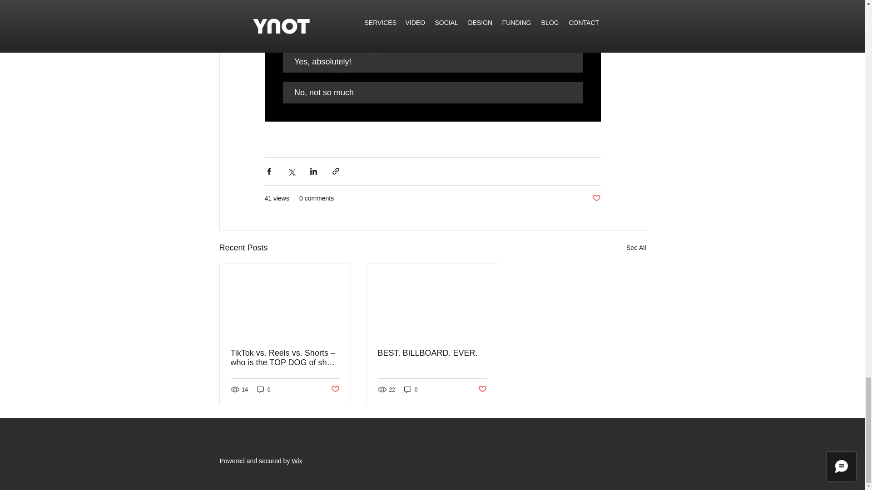 The image size is (872, 490). What do you see at coordinates (296, 461) in the screenshot?
I see `Wix` at bounding box center [296, 461].